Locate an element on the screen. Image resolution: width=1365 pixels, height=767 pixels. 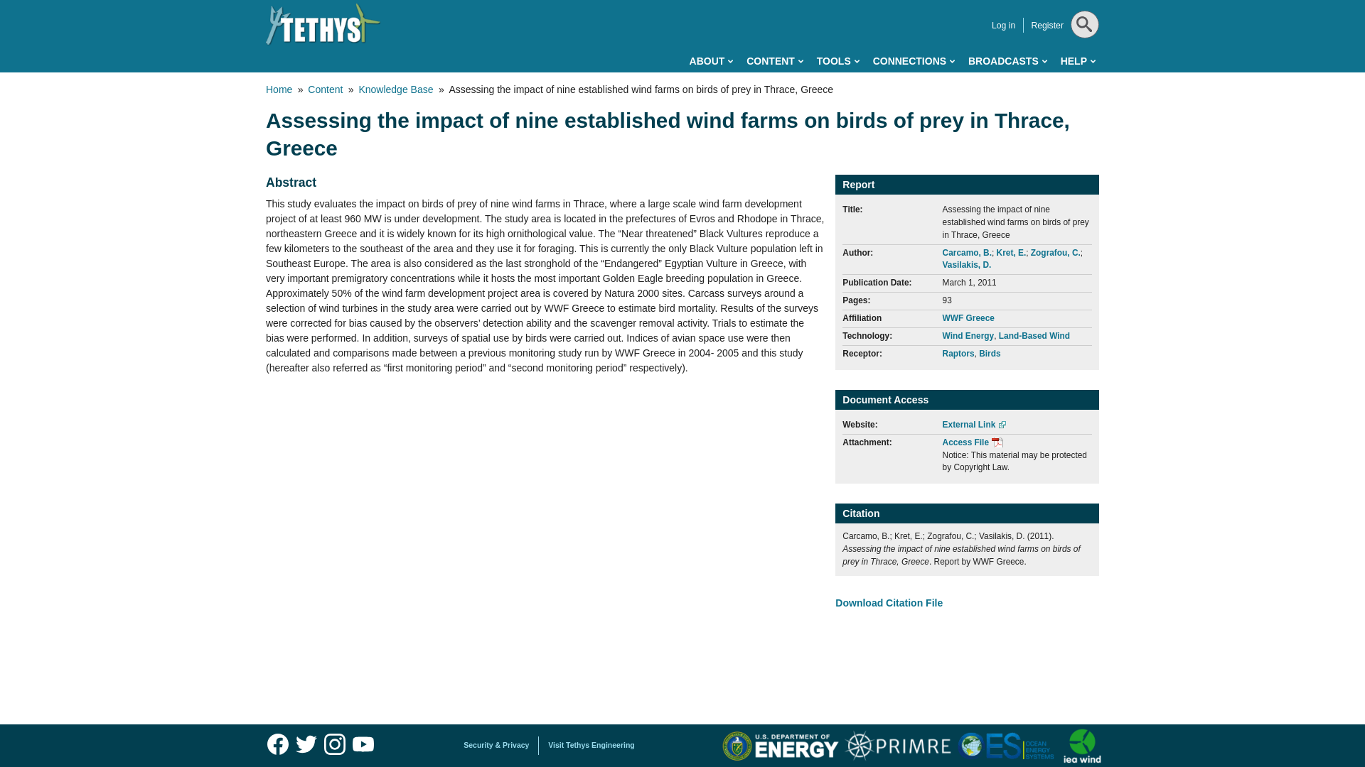
Register is located at coordinates (1046, 26).